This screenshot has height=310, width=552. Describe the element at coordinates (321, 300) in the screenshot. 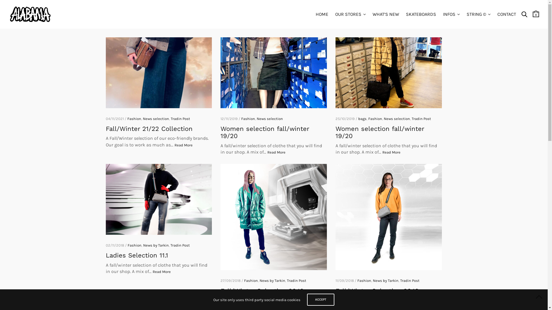

I see `ACCEPT` at that location.